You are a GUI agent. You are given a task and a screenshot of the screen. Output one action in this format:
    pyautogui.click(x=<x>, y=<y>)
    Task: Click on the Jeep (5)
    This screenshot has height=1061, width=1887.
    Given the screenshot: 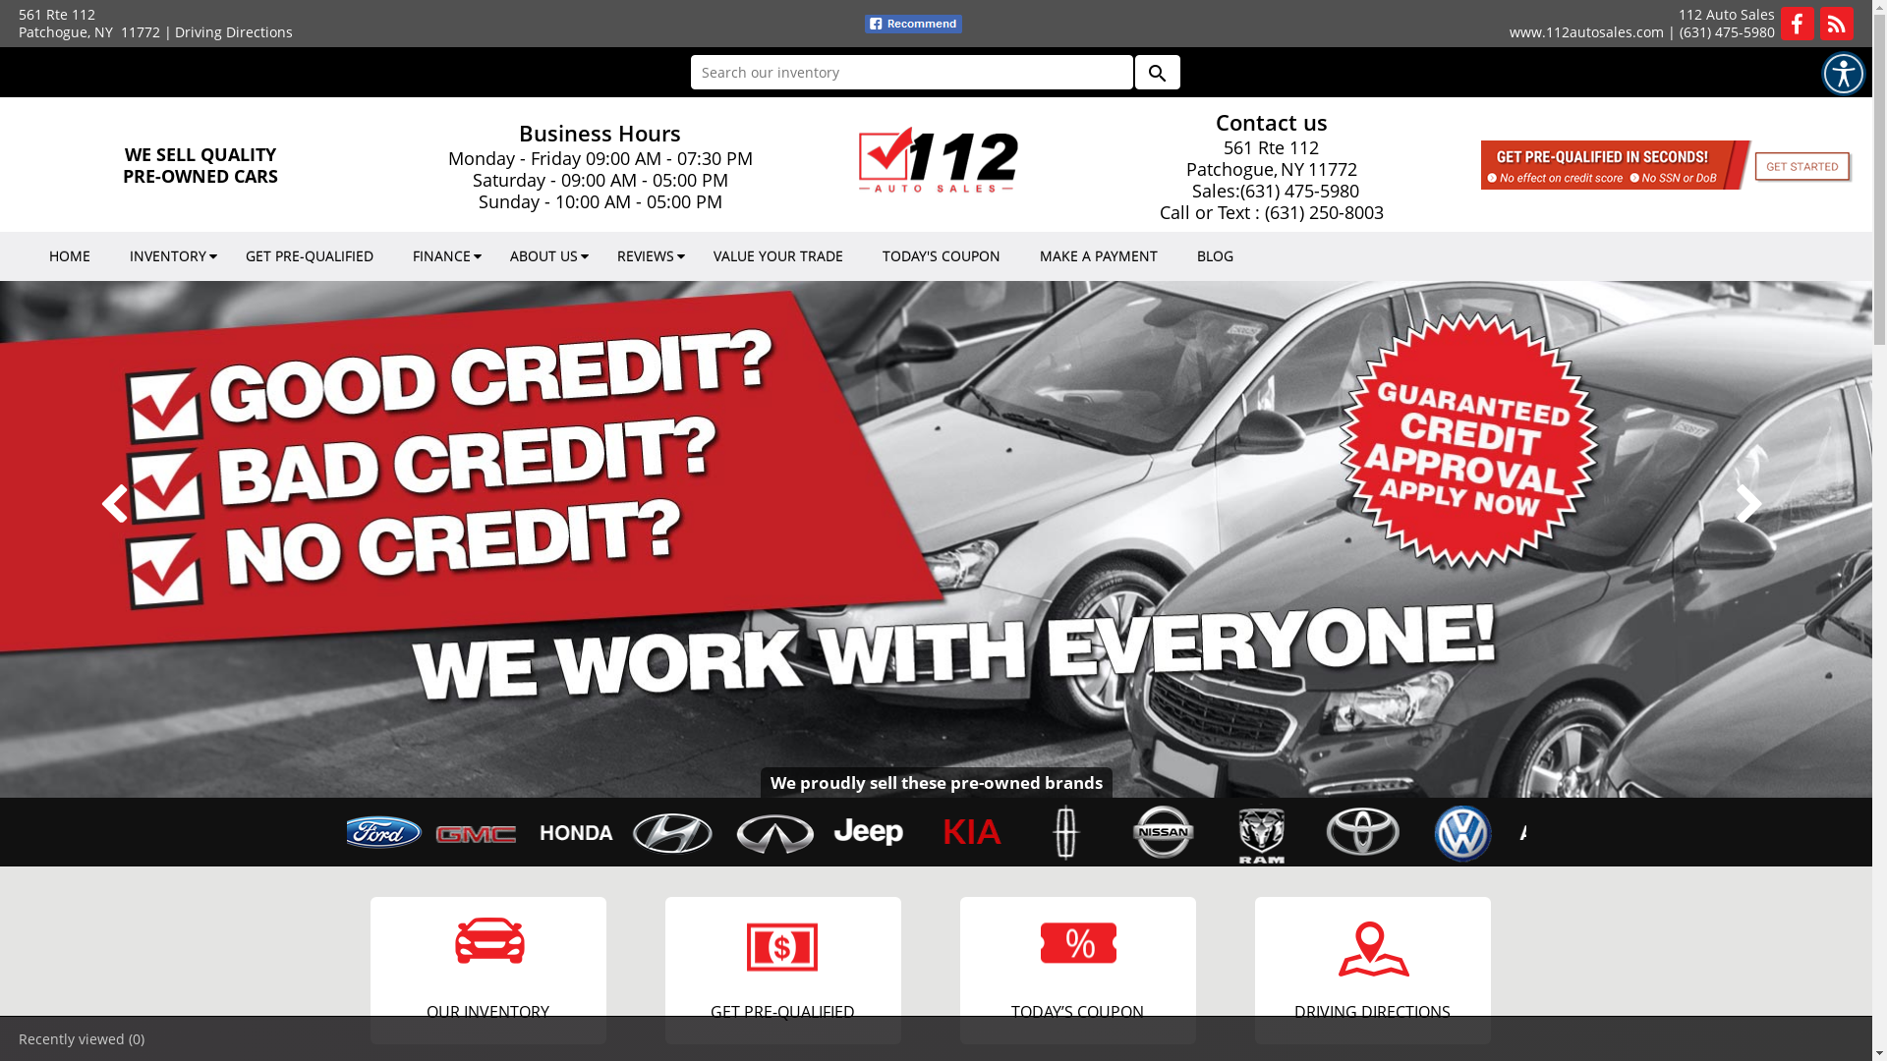 What is the action you would take?
    pyautogui.click(x=978, y=835)
    